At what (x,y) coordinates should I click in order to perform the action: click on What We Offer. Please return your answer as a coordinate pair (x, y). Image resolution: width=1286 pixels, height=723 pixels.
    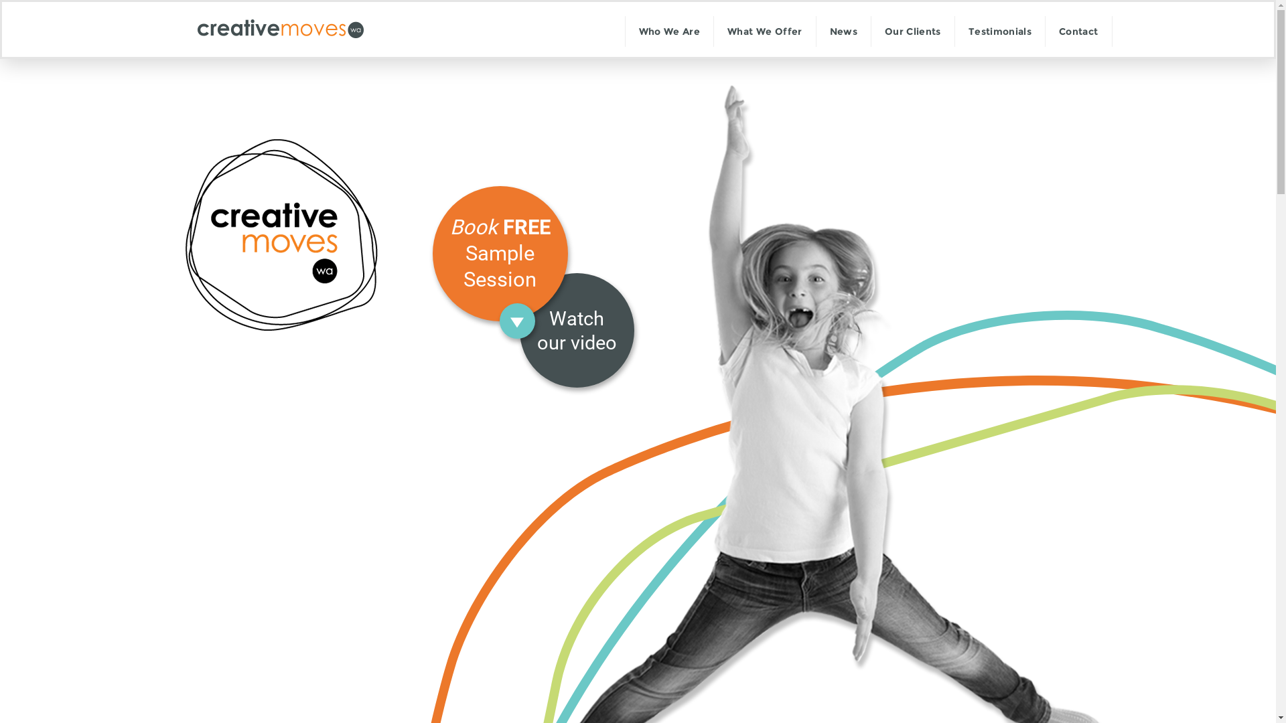
    Looking at the image, I should click on (765, 31).